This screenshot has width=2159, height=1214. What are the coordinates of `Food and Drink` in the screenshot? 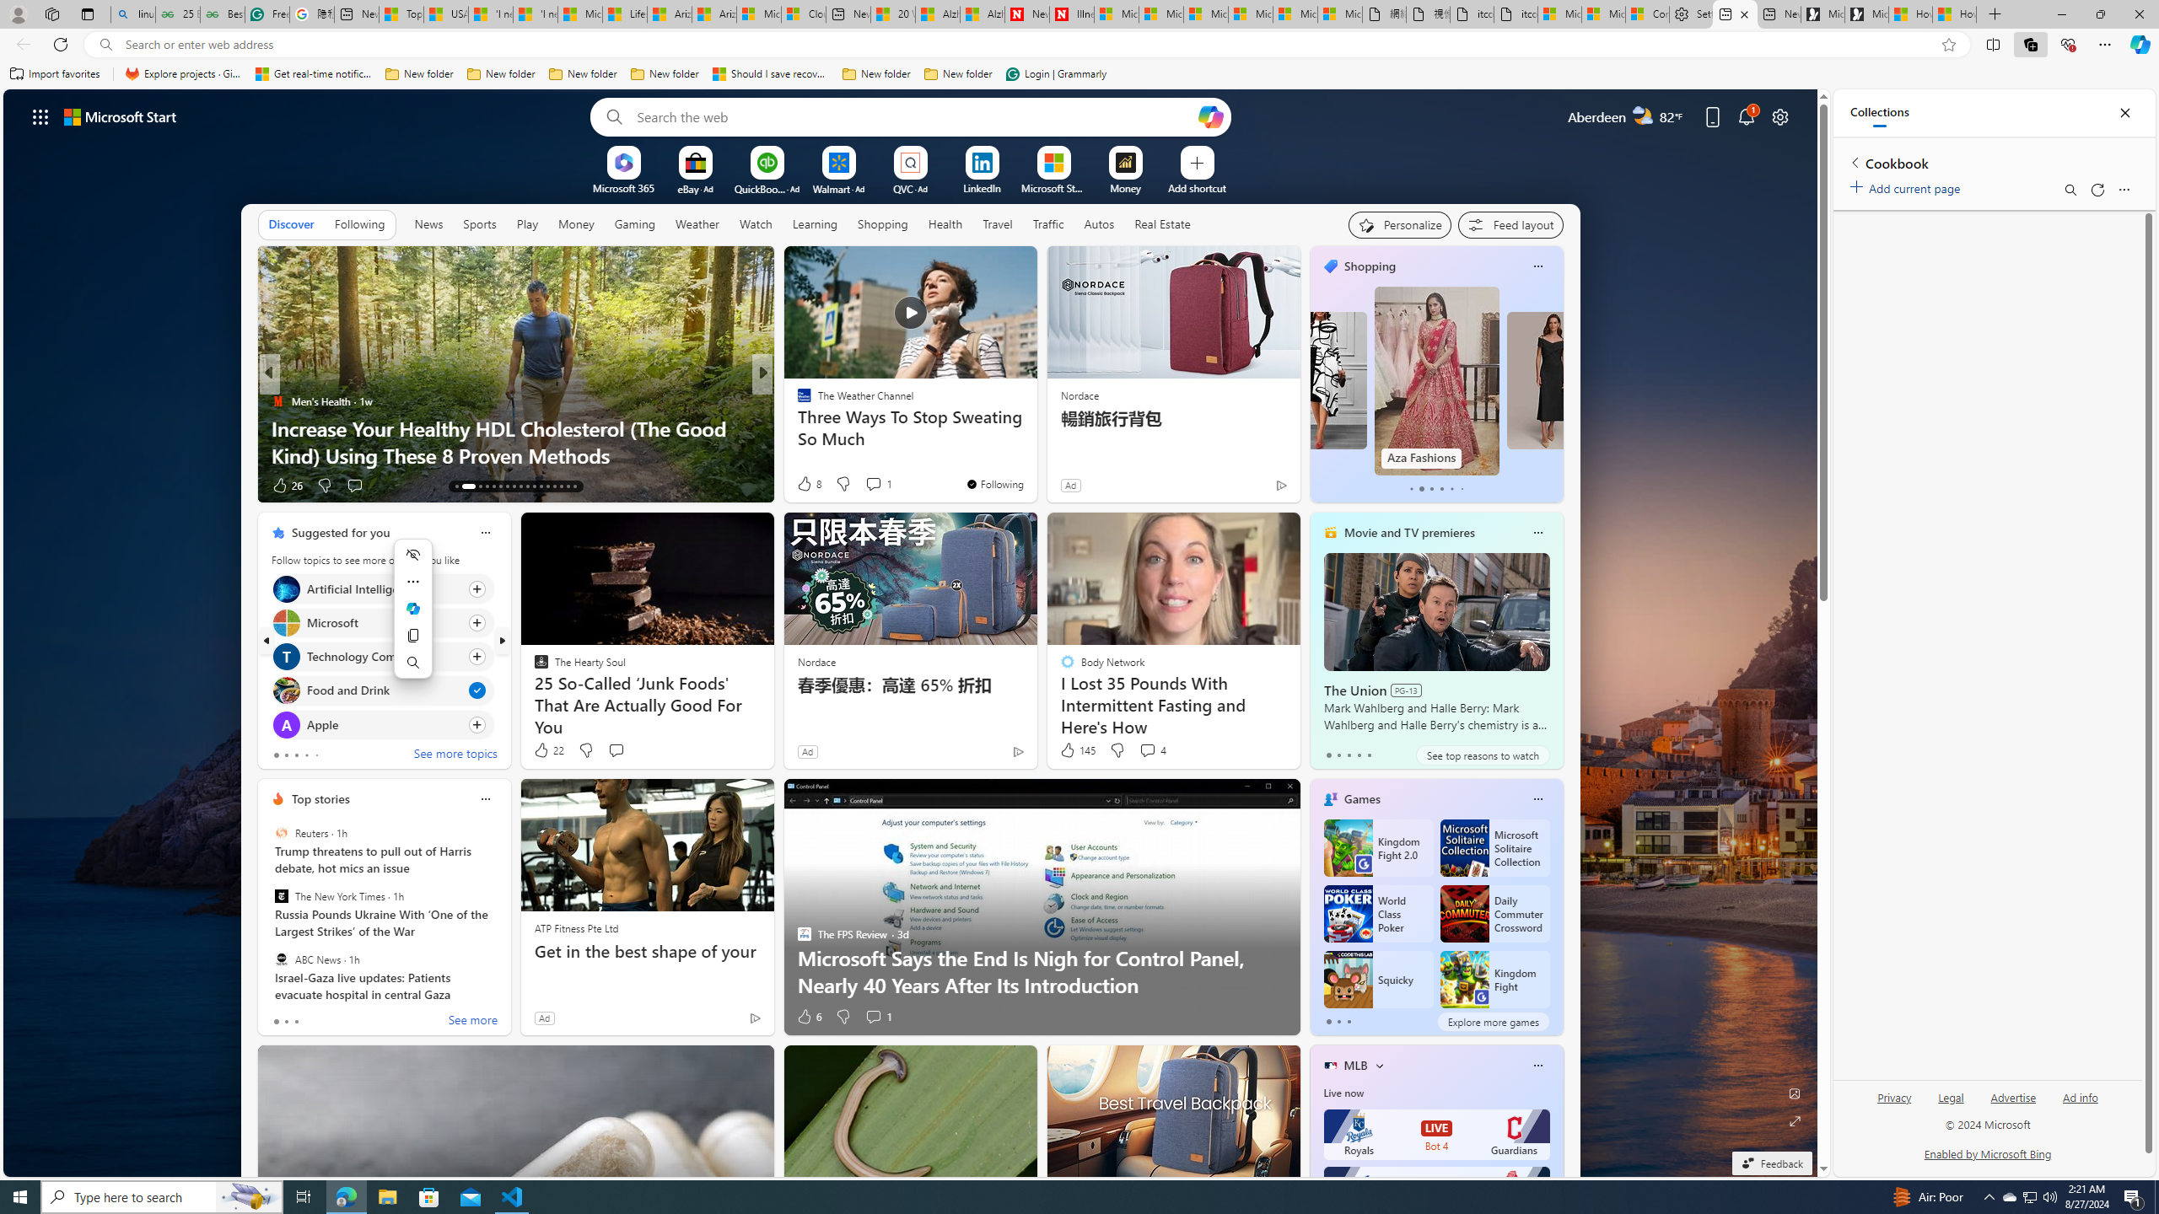 It's located at (285, 691).